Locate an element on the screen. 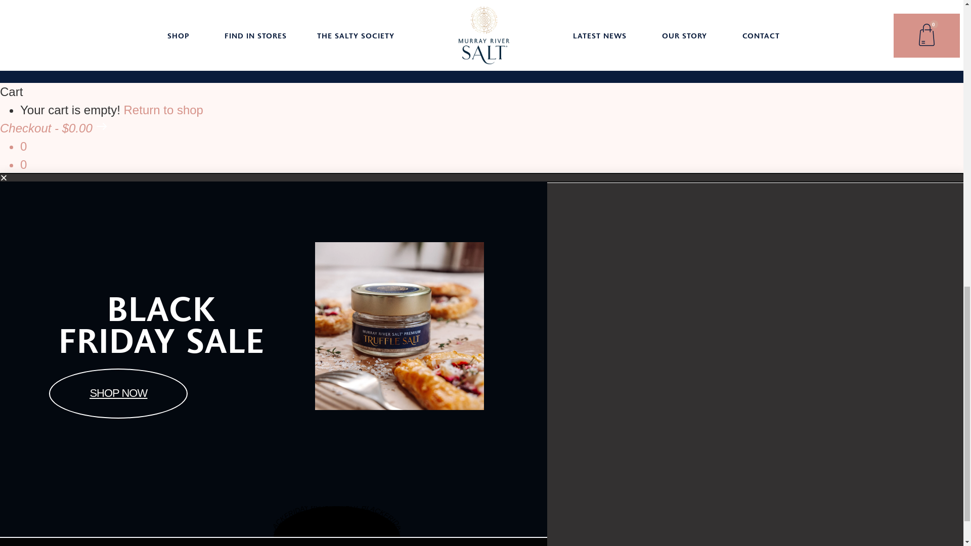  FAQ is located at coordinates (713, 431).